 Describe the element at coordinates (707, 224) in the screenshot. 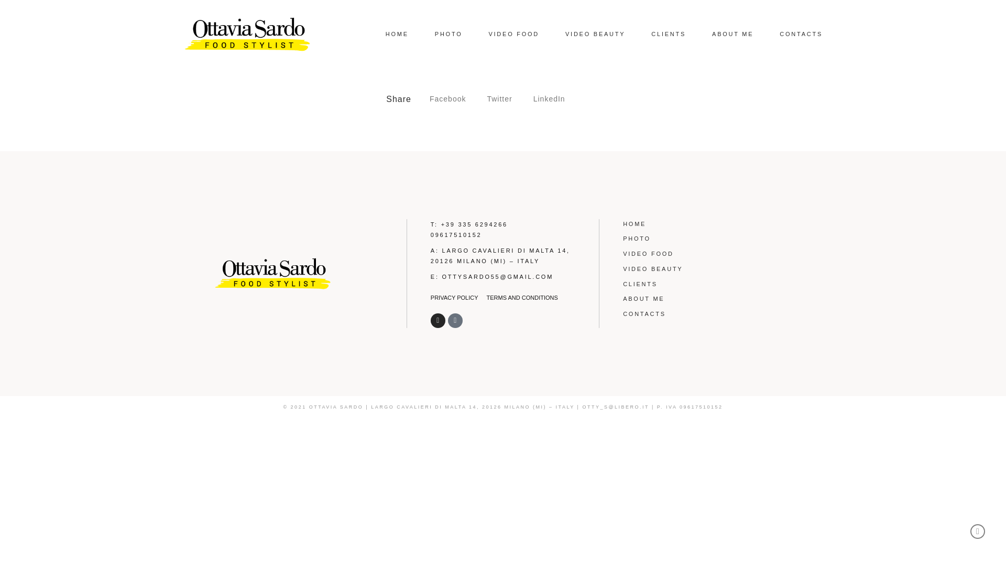

I see `HOME` at that location.